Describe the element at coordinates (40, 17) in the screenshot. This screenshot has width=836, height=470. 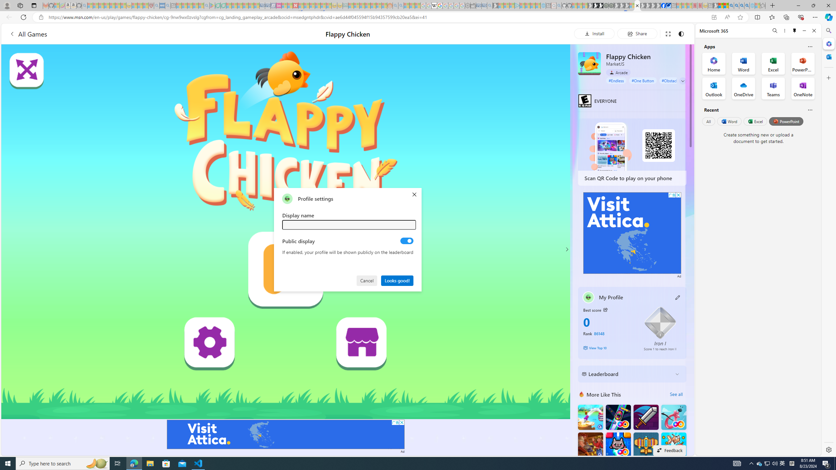
I see `View site information` at that location.